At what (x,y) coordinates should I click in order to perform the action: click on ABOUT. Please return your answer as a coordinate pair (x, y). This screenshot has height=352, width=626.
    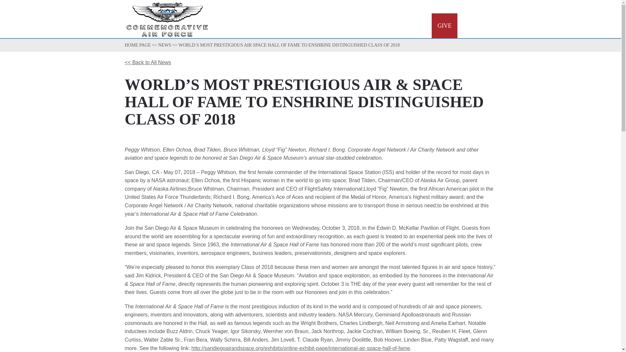
    Looking at the image, I should click on (330, 25).